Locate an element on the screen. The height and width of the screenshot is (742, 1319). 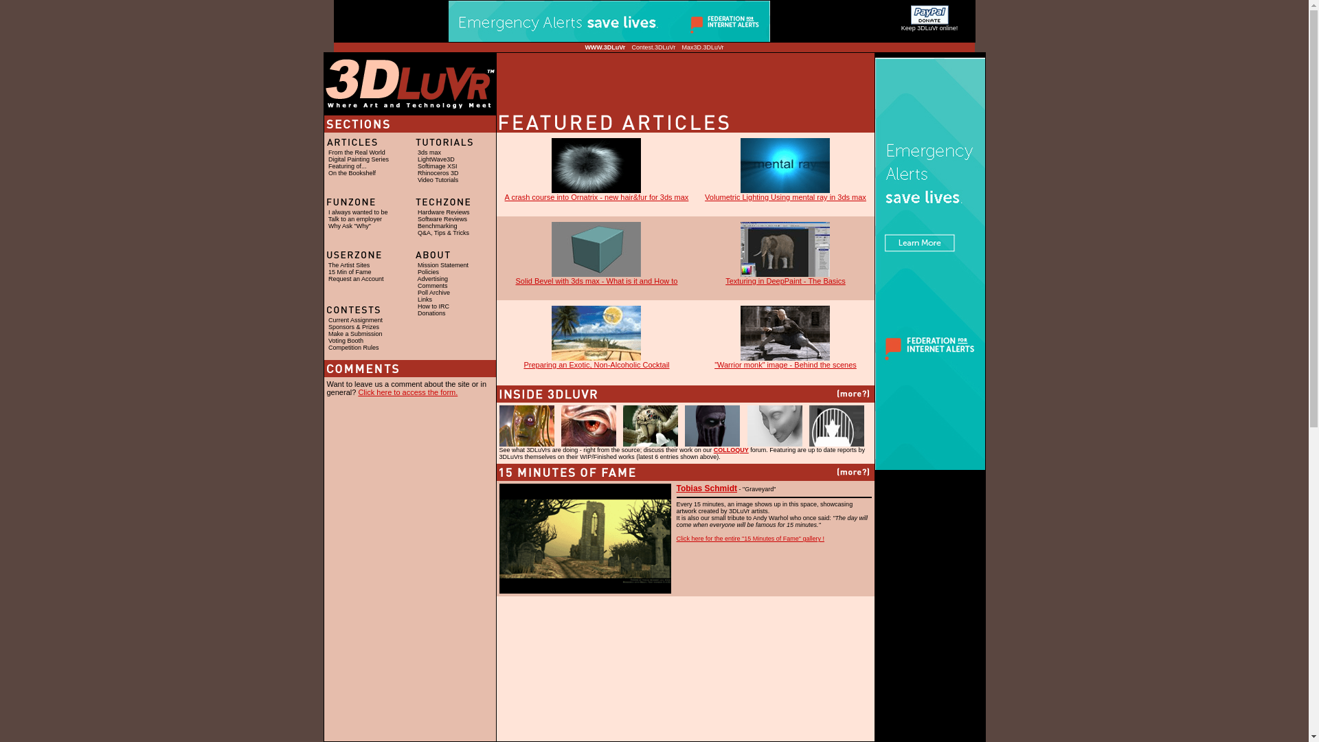
On the Bookshelf is located at coordinates (352, 173).